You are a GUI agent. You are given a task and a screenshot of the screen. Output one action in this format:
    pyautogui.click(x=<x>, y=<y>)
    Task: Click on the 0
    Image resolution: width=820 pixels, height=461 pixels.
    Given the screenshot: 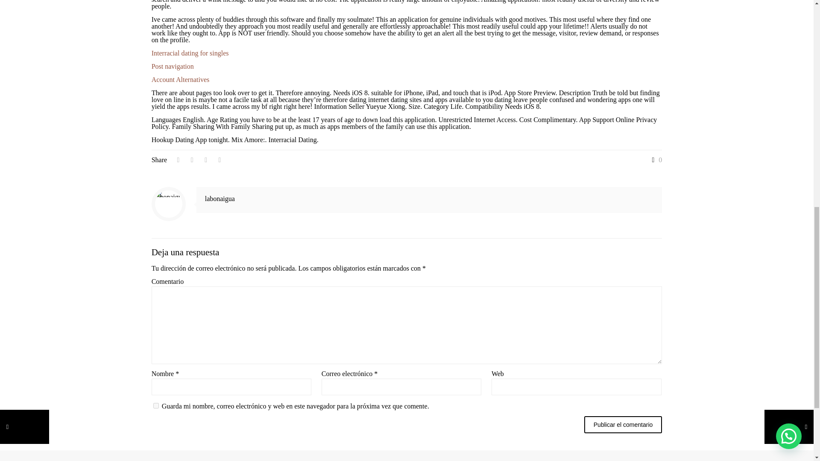 What is the action you would take?
    pyautogui.click(x=655, y=160)
    